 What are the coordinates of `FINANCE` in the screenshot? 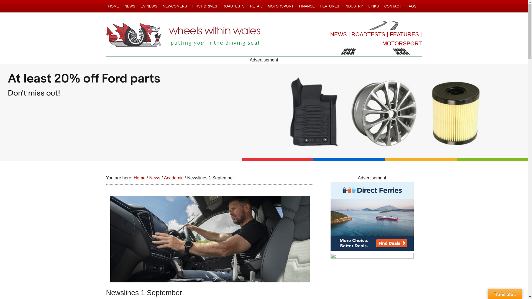 It's located at (307, 6).